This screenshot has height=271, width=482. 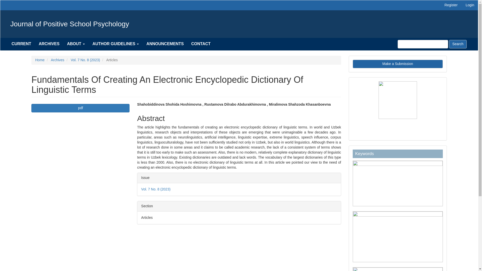 What do you see at coordinates (165, 44) in the screenshot?
I see `ANNOUNCEMENTS` at bounding box center [165, 44].